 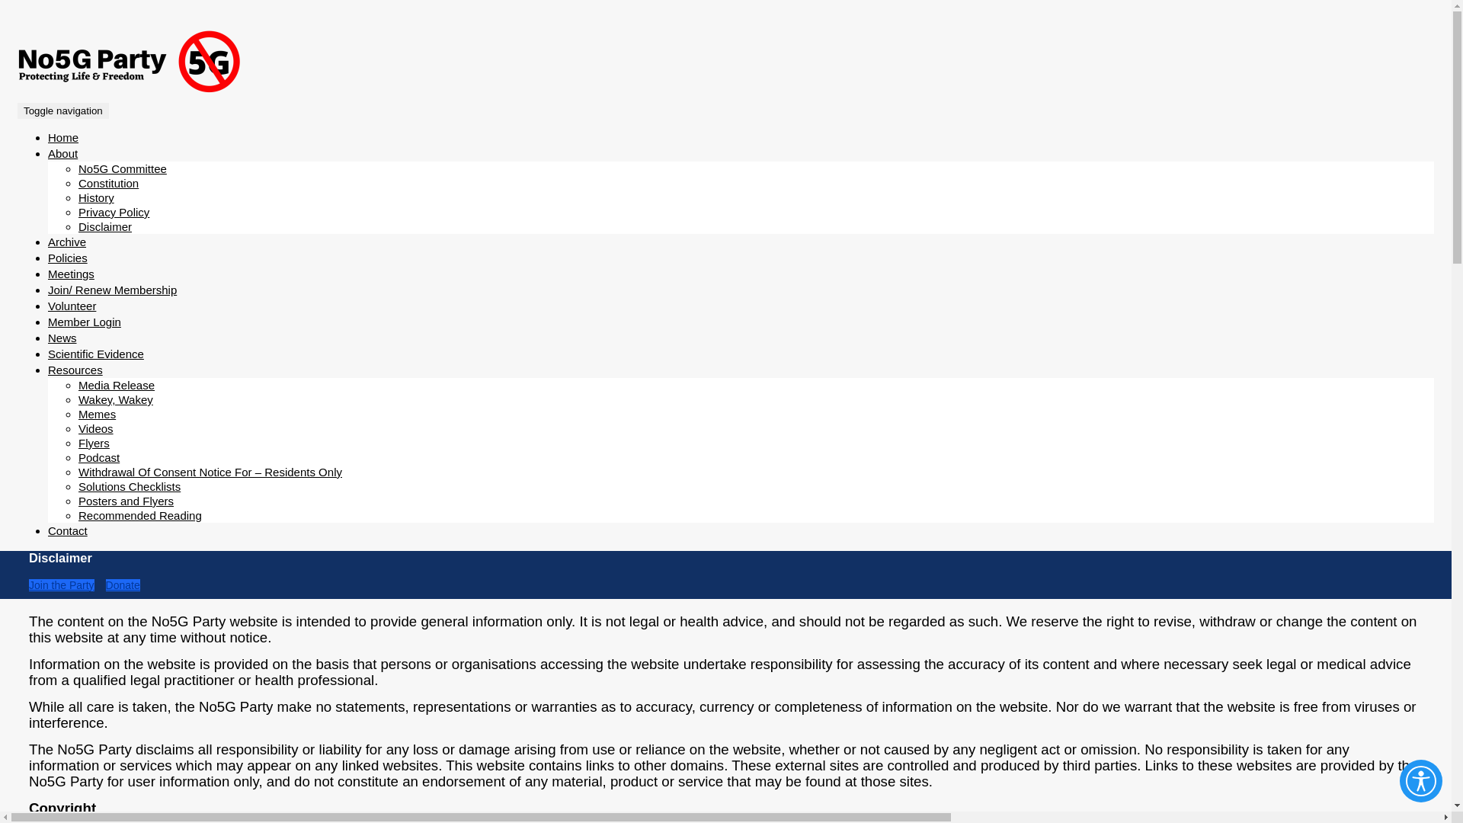 What do you see at coordinates (63, 137) in the screenshot?
I see `Home` at bounding box center [63, 137].